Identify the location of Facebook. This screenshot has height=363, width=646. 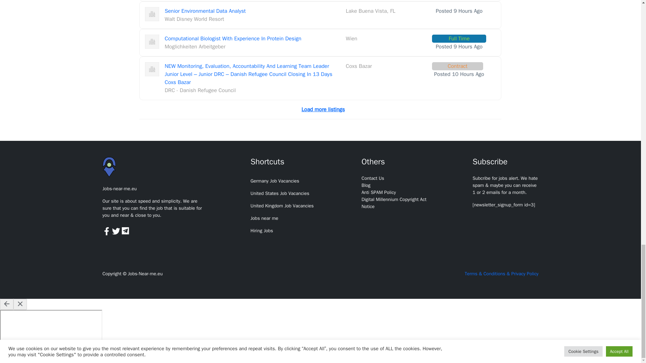
(107, 231).